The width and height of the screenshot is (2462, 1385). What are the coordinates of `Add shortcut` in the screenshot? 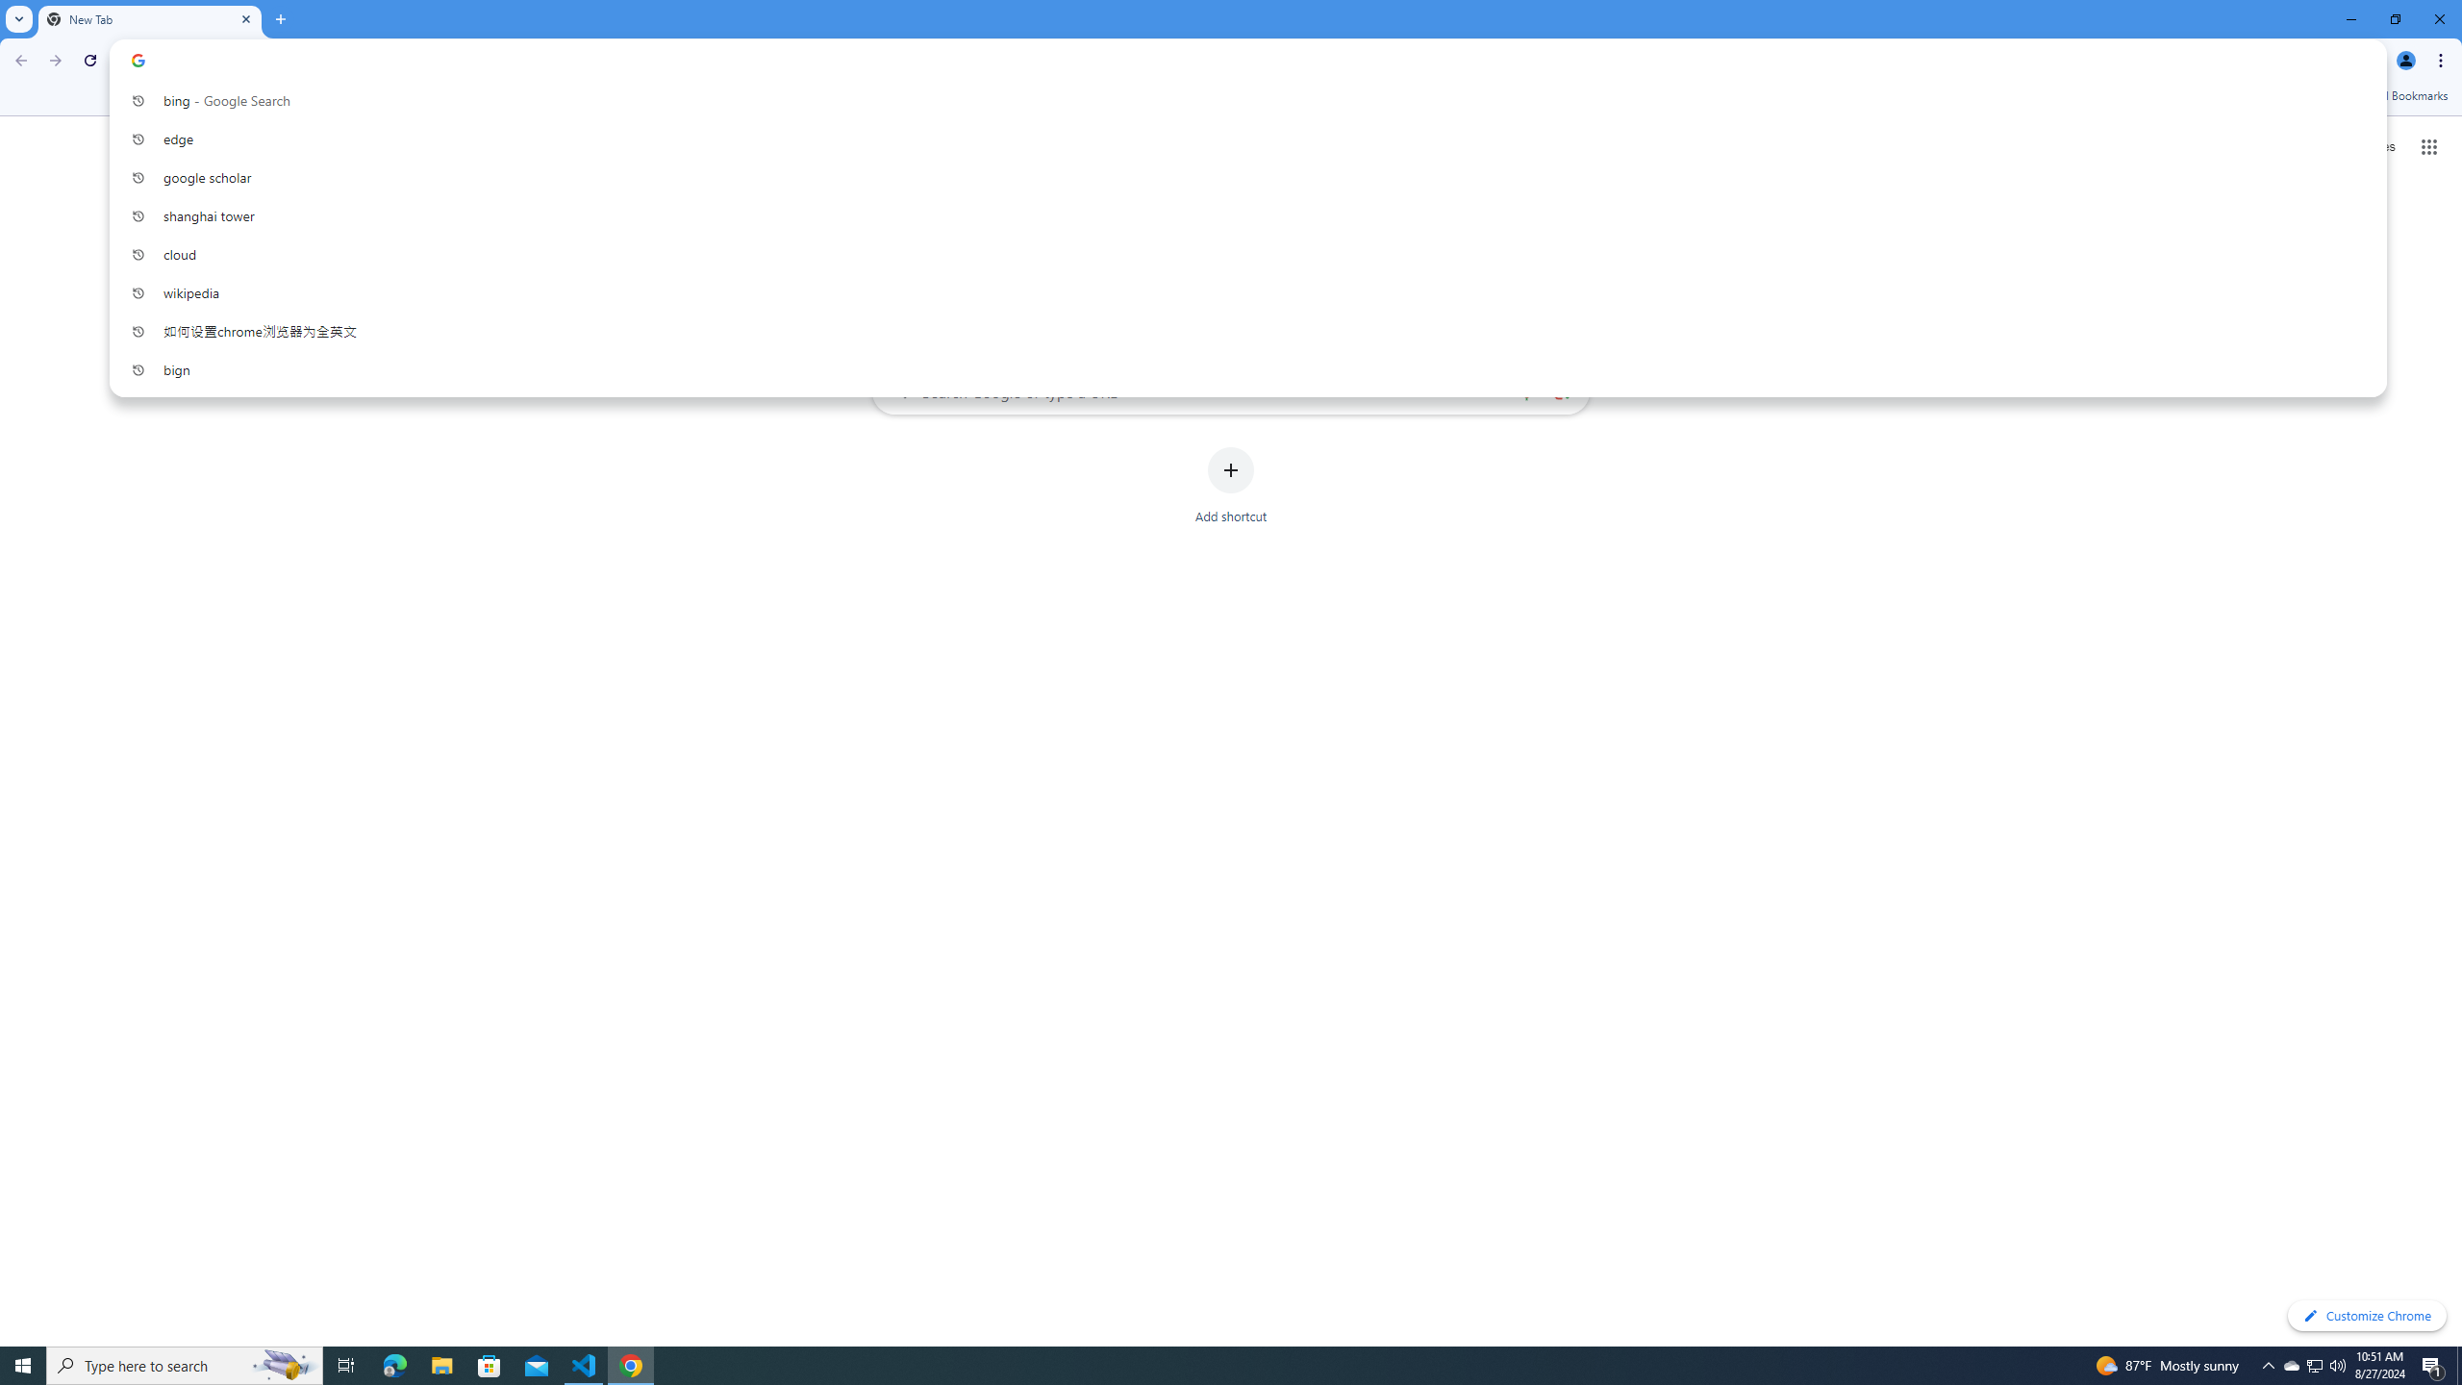 It's located at (1231, 486).